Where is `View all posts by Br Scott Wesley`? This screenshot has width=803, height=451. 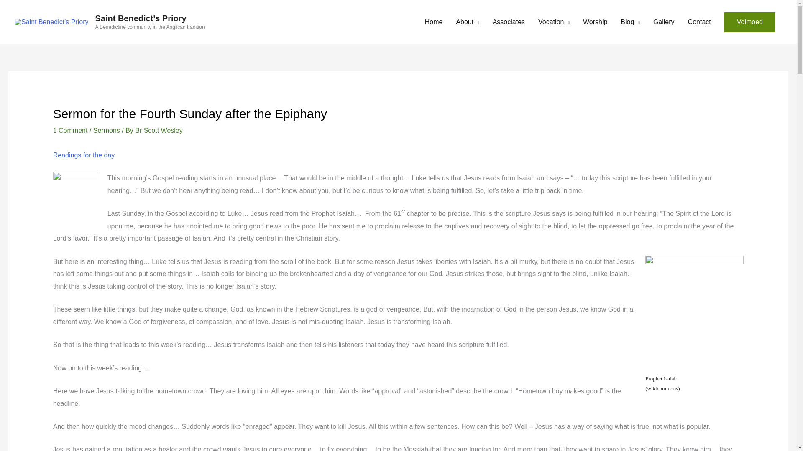
View all posts by Br Scott Wesley is located at coordinates (159, 130).